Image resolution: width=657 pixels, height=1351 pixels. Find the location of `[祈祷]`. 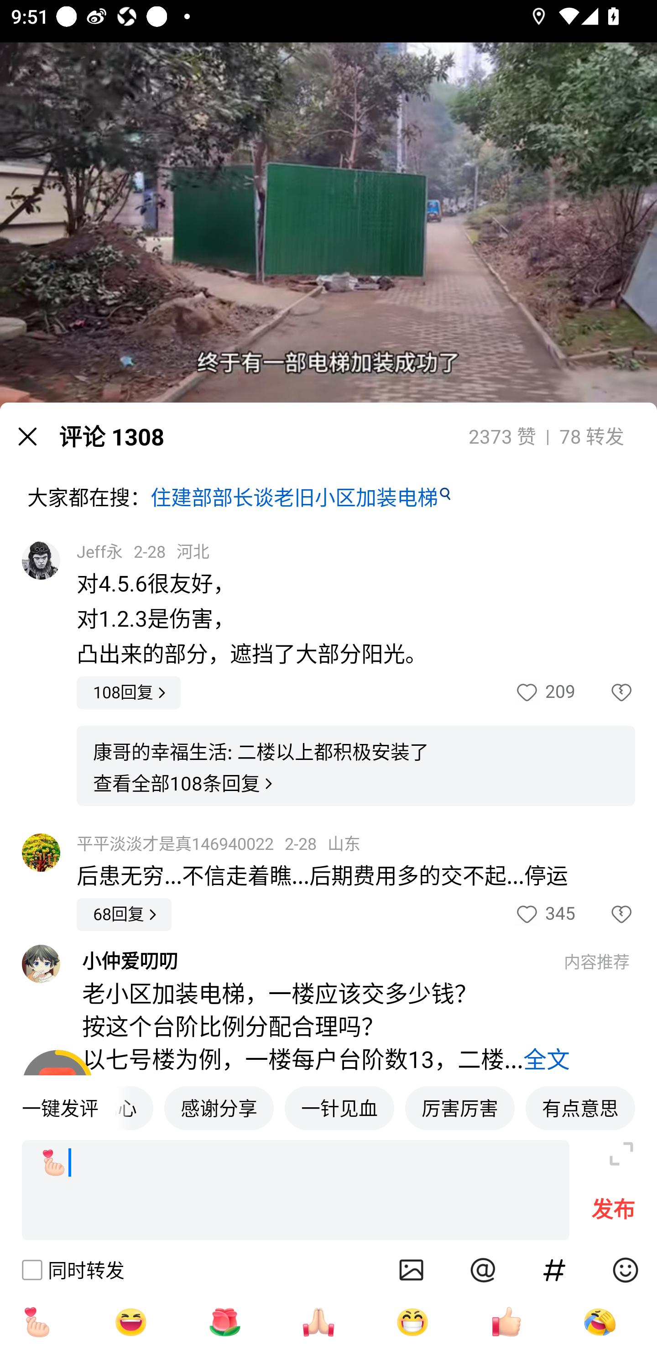

[祈祷] is located at coordinates (318, 1322).